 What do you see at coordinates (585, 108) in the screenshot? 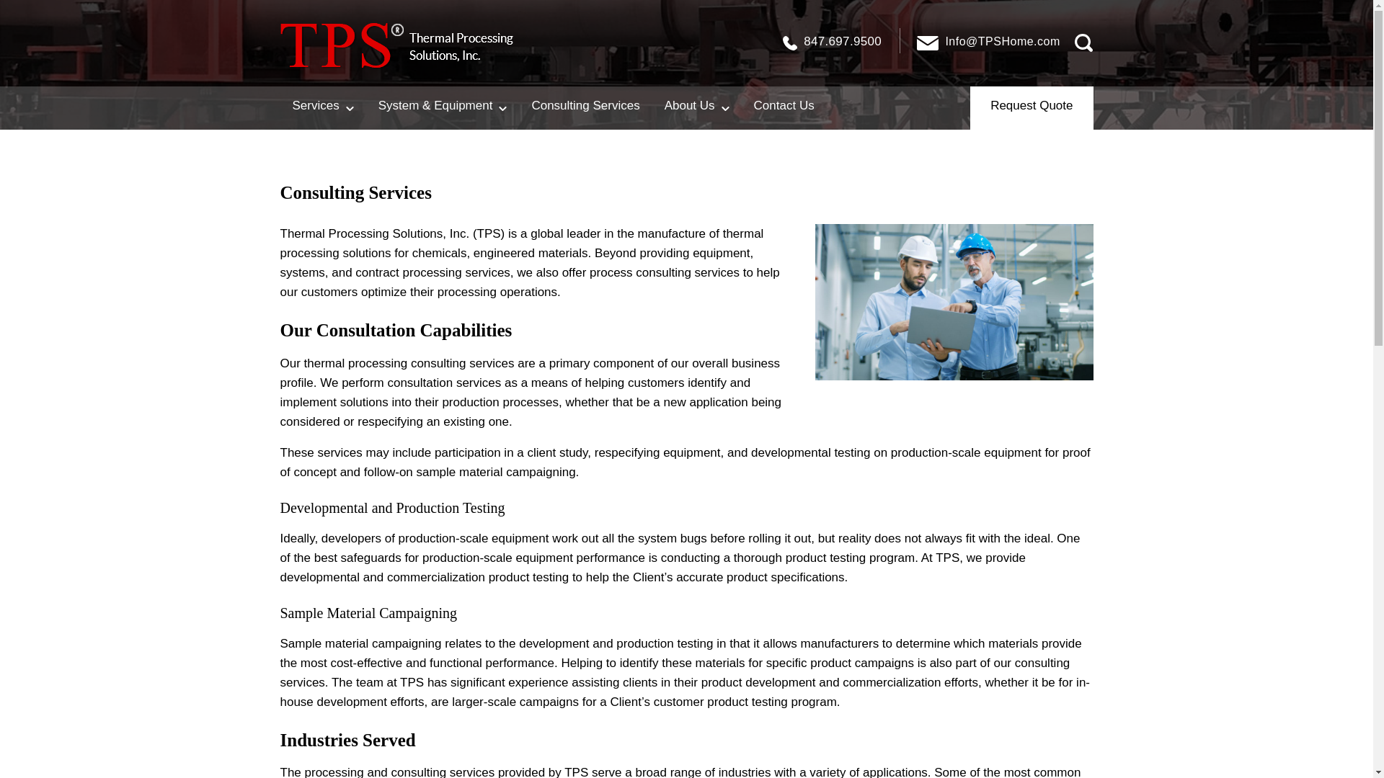
I see `Consulting Services` at bounding box center [585, 108].